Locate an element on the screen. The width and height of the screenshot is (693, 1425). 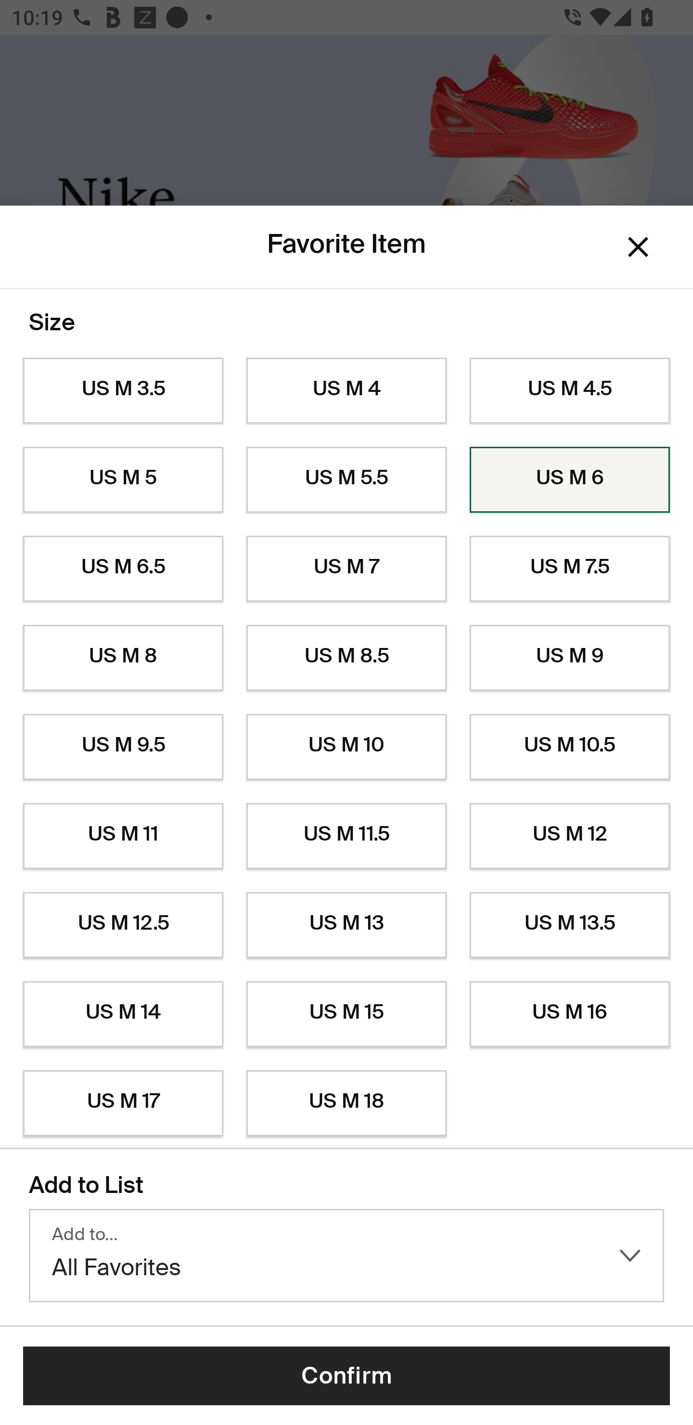
Dismiss is located at coordinates (638, 247).